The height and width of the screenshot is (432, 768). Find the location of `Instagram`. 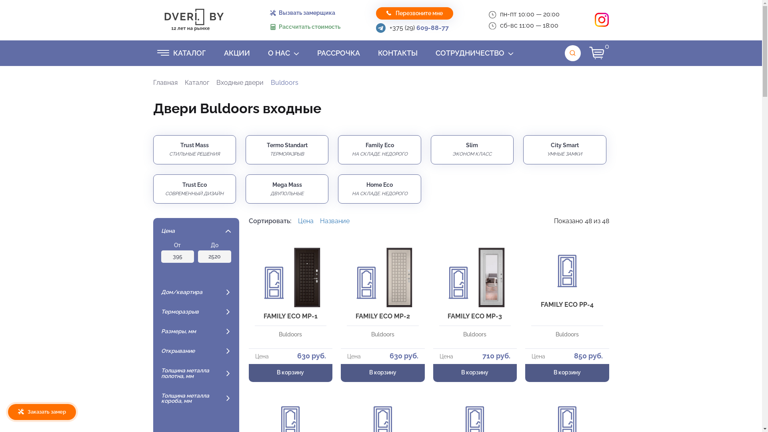

Instagram is located at coordinates (602, 20).